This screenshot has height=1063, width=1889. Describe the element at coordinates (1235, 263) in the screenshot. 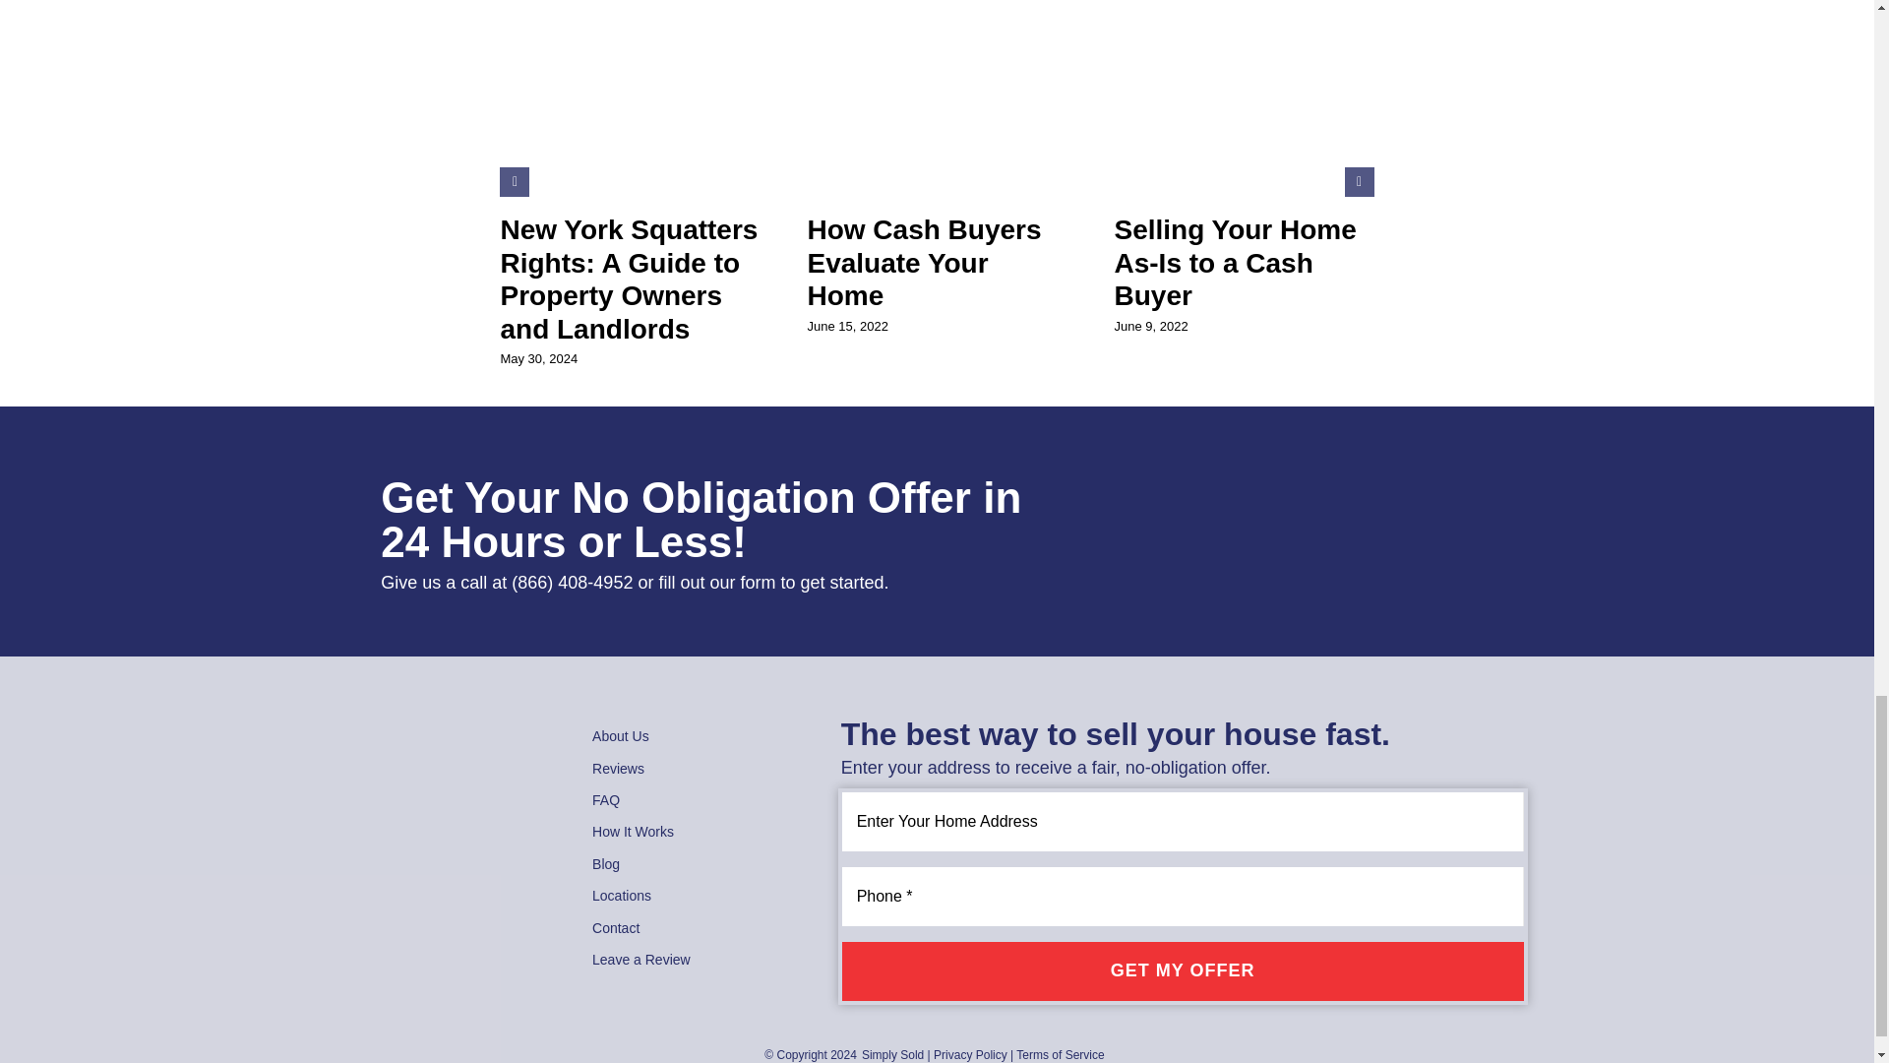

I see `Selling Your Home As-Is to a Cash Buyer` at that location.